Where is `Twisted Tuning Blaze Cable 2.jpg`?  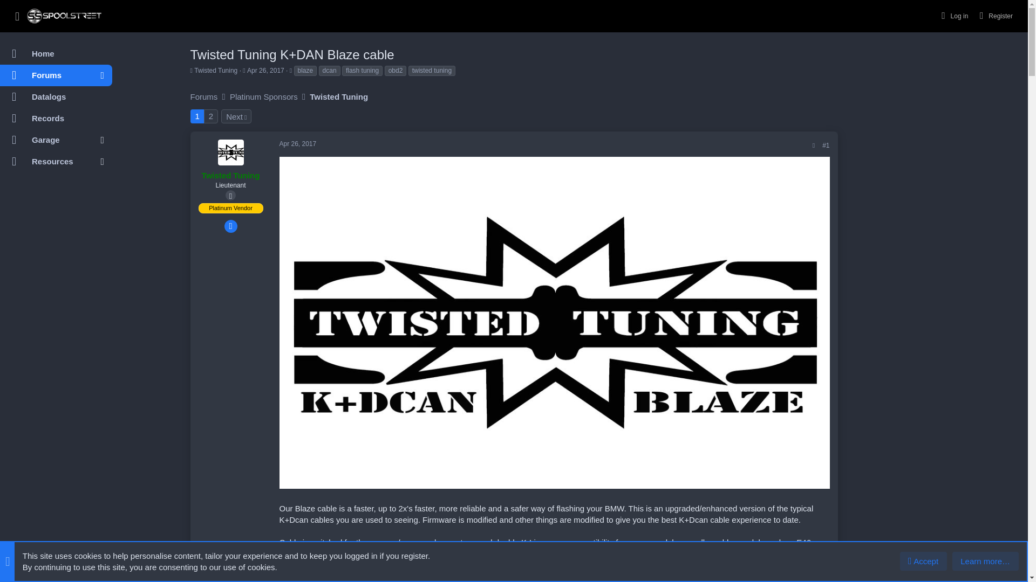 Twisted Tuning Blaze Cable 2.jpg is located at coordinates (236, 116).